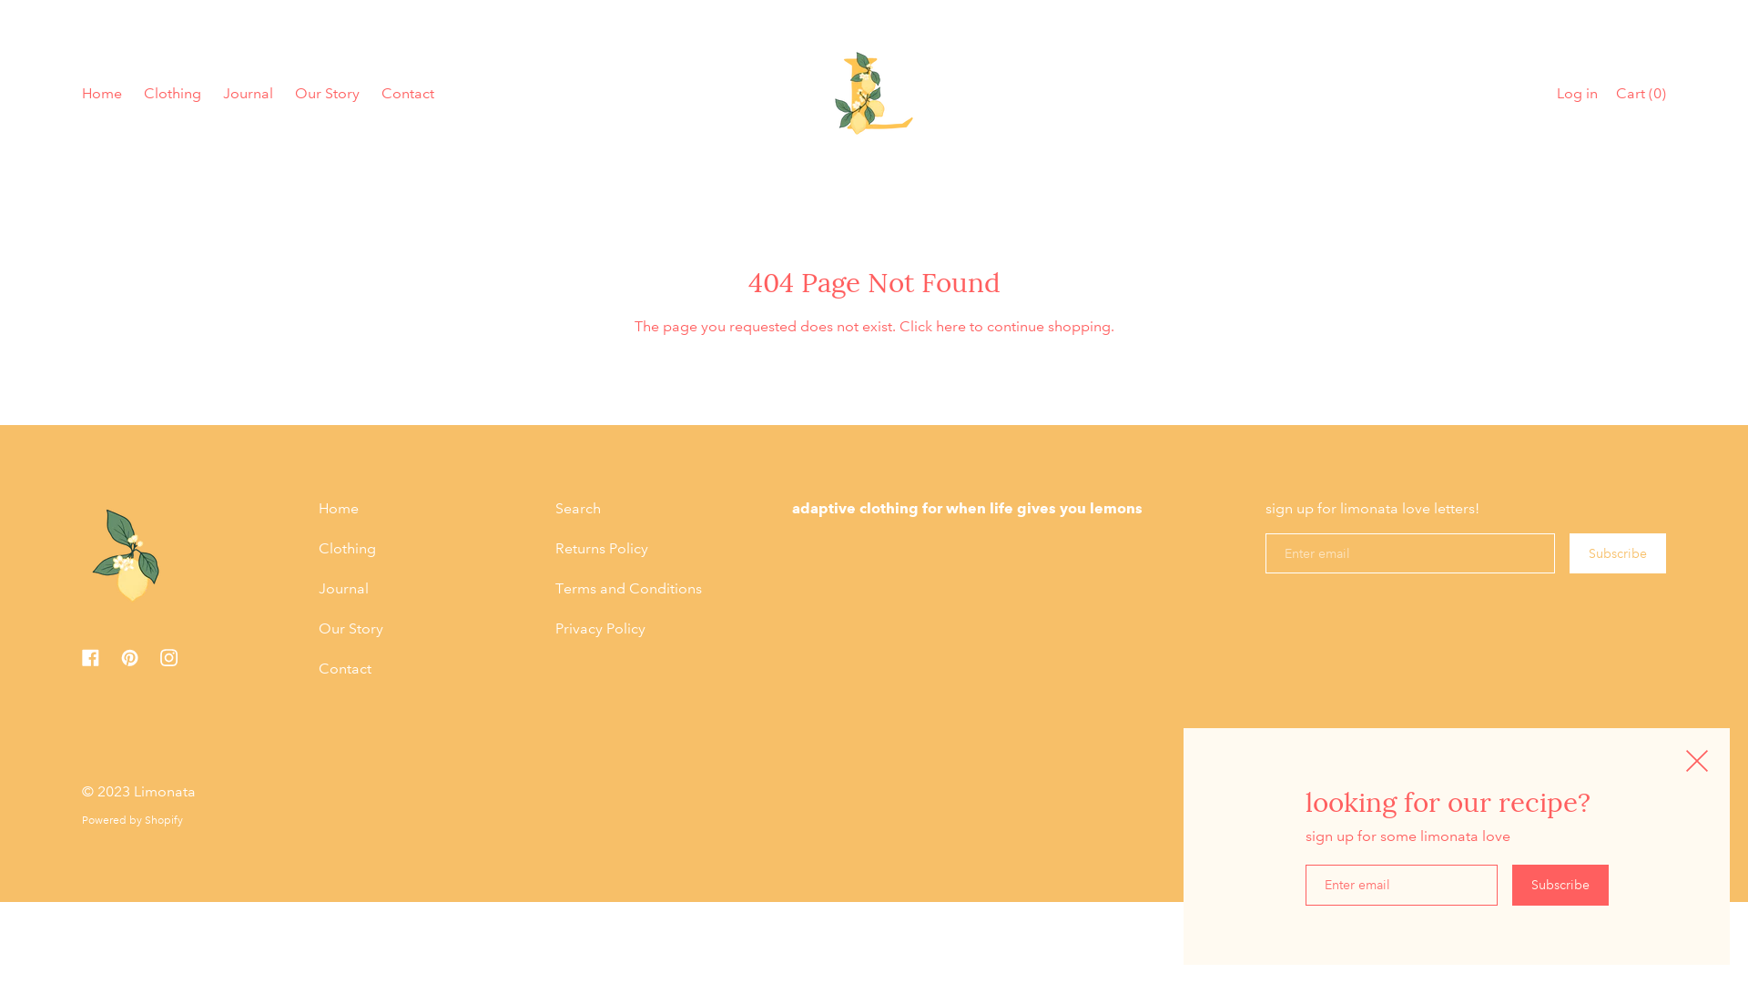 The width and height of the screenshot is (1748, 983). Describe the element at coordinates (345, 669) in the screenshot. I see `Contact` at that location.